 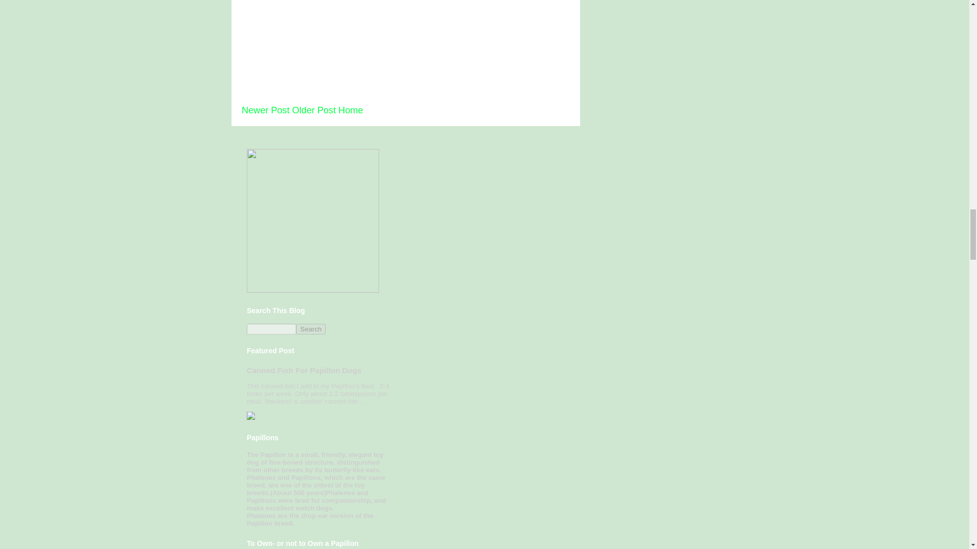 What do you see at coordinates (310, 329) in the screenshot?
I see `Search` at bounding box center [310, 329].